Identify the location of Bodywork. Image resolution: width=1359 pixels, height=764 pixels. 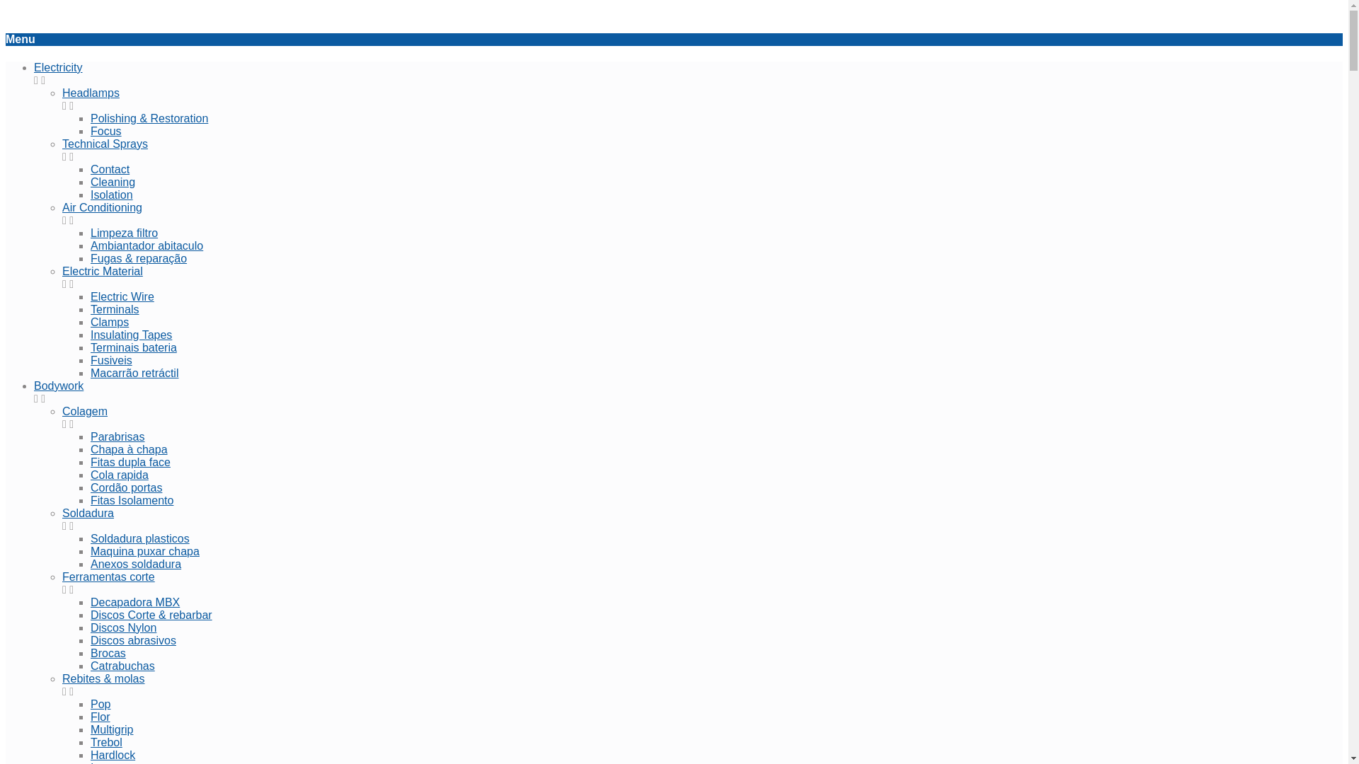
(59, 386).